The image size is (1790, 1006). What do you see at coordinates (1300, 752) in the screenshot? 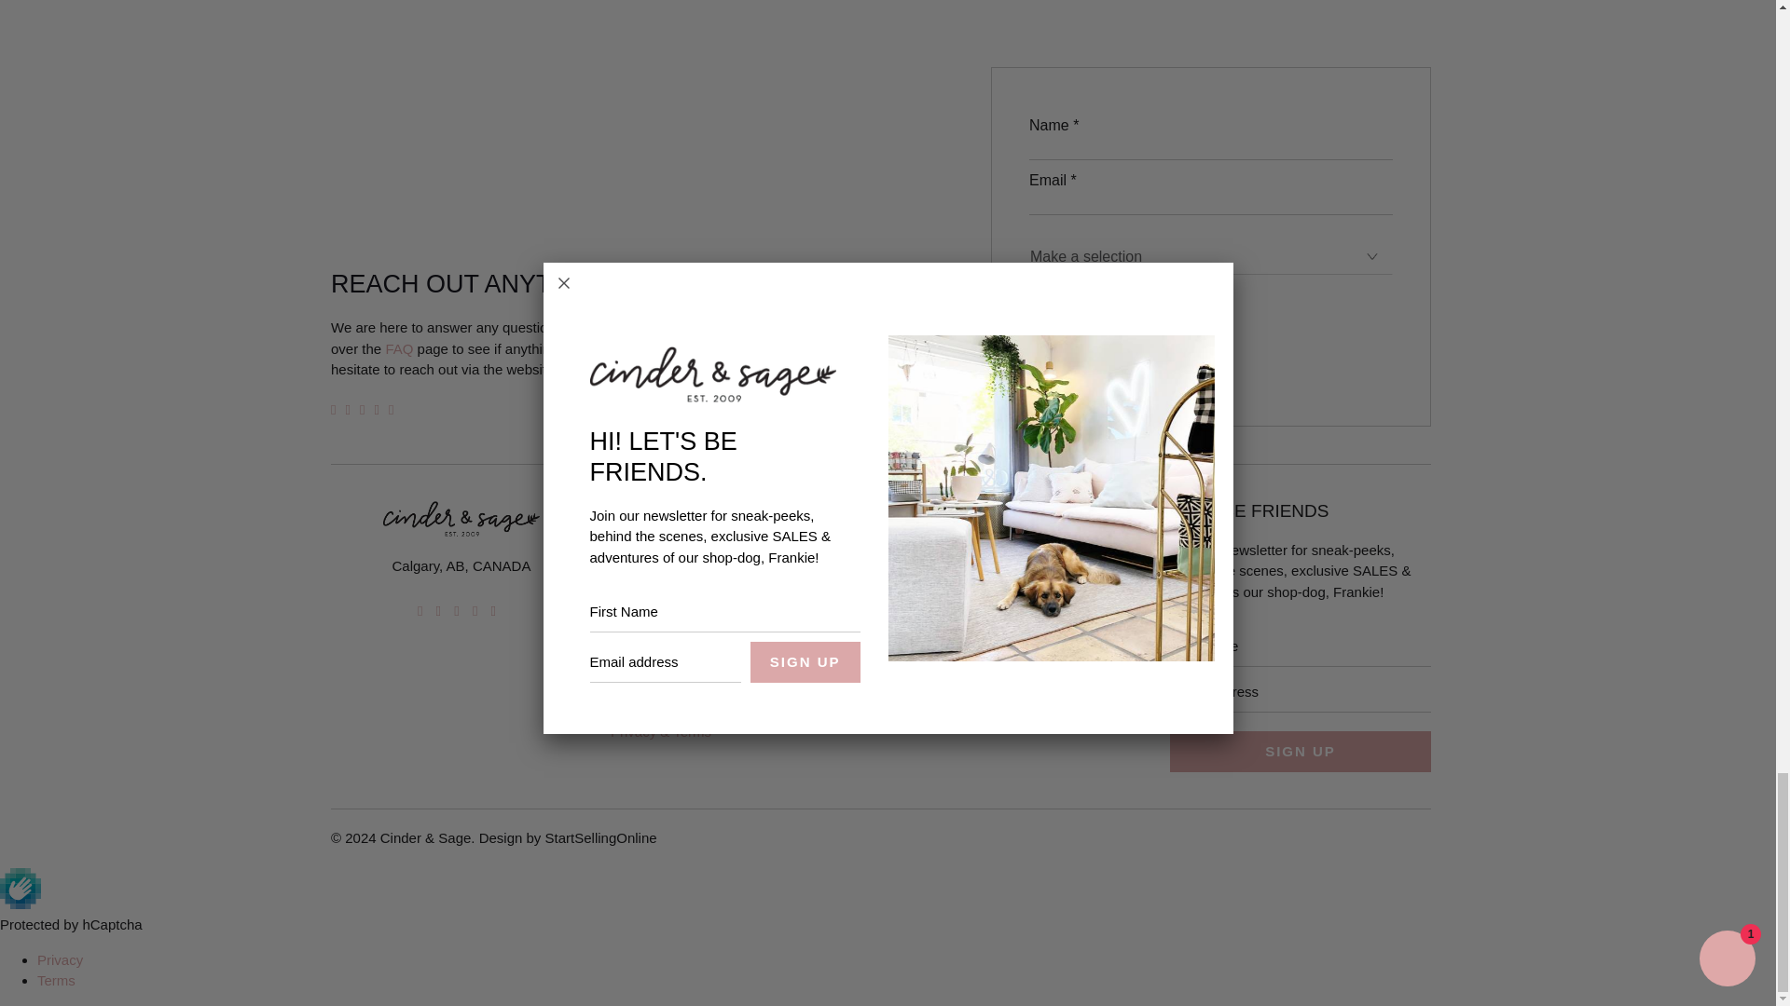
I see `Sign Up` at bounding box center [1300, 752].